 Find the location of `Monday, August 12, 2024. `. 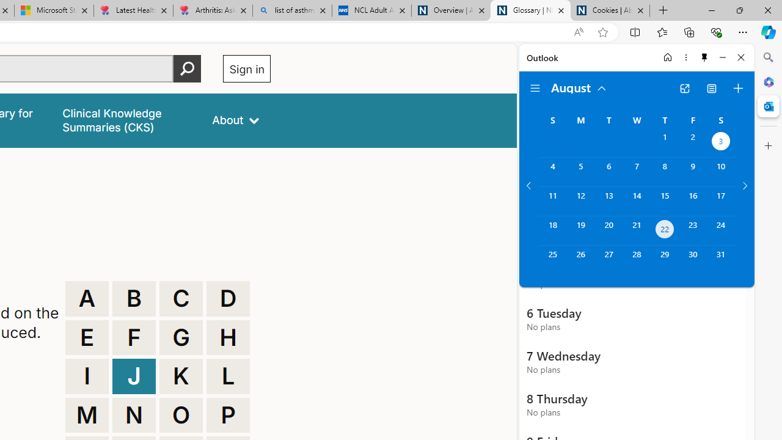

Monday, August 12, 2024.  is located at coordinates (580, 201).